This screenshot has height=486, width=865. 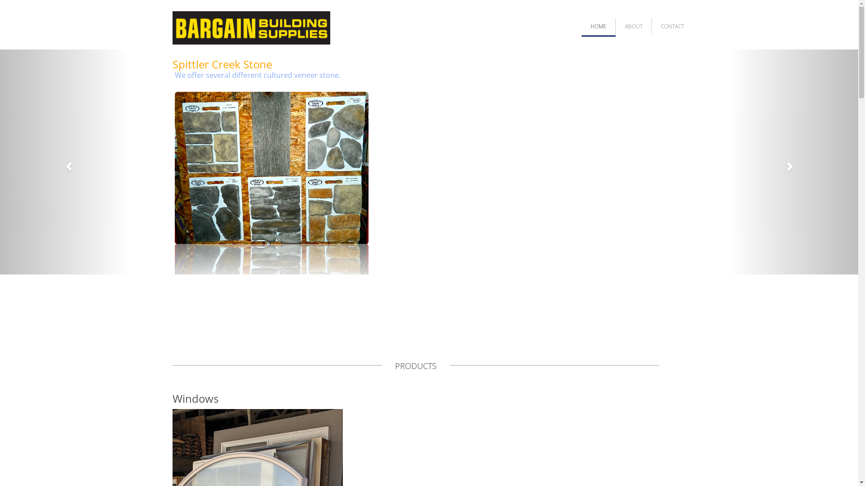 I want to click on ABOUT, so click(x=633, y=26).